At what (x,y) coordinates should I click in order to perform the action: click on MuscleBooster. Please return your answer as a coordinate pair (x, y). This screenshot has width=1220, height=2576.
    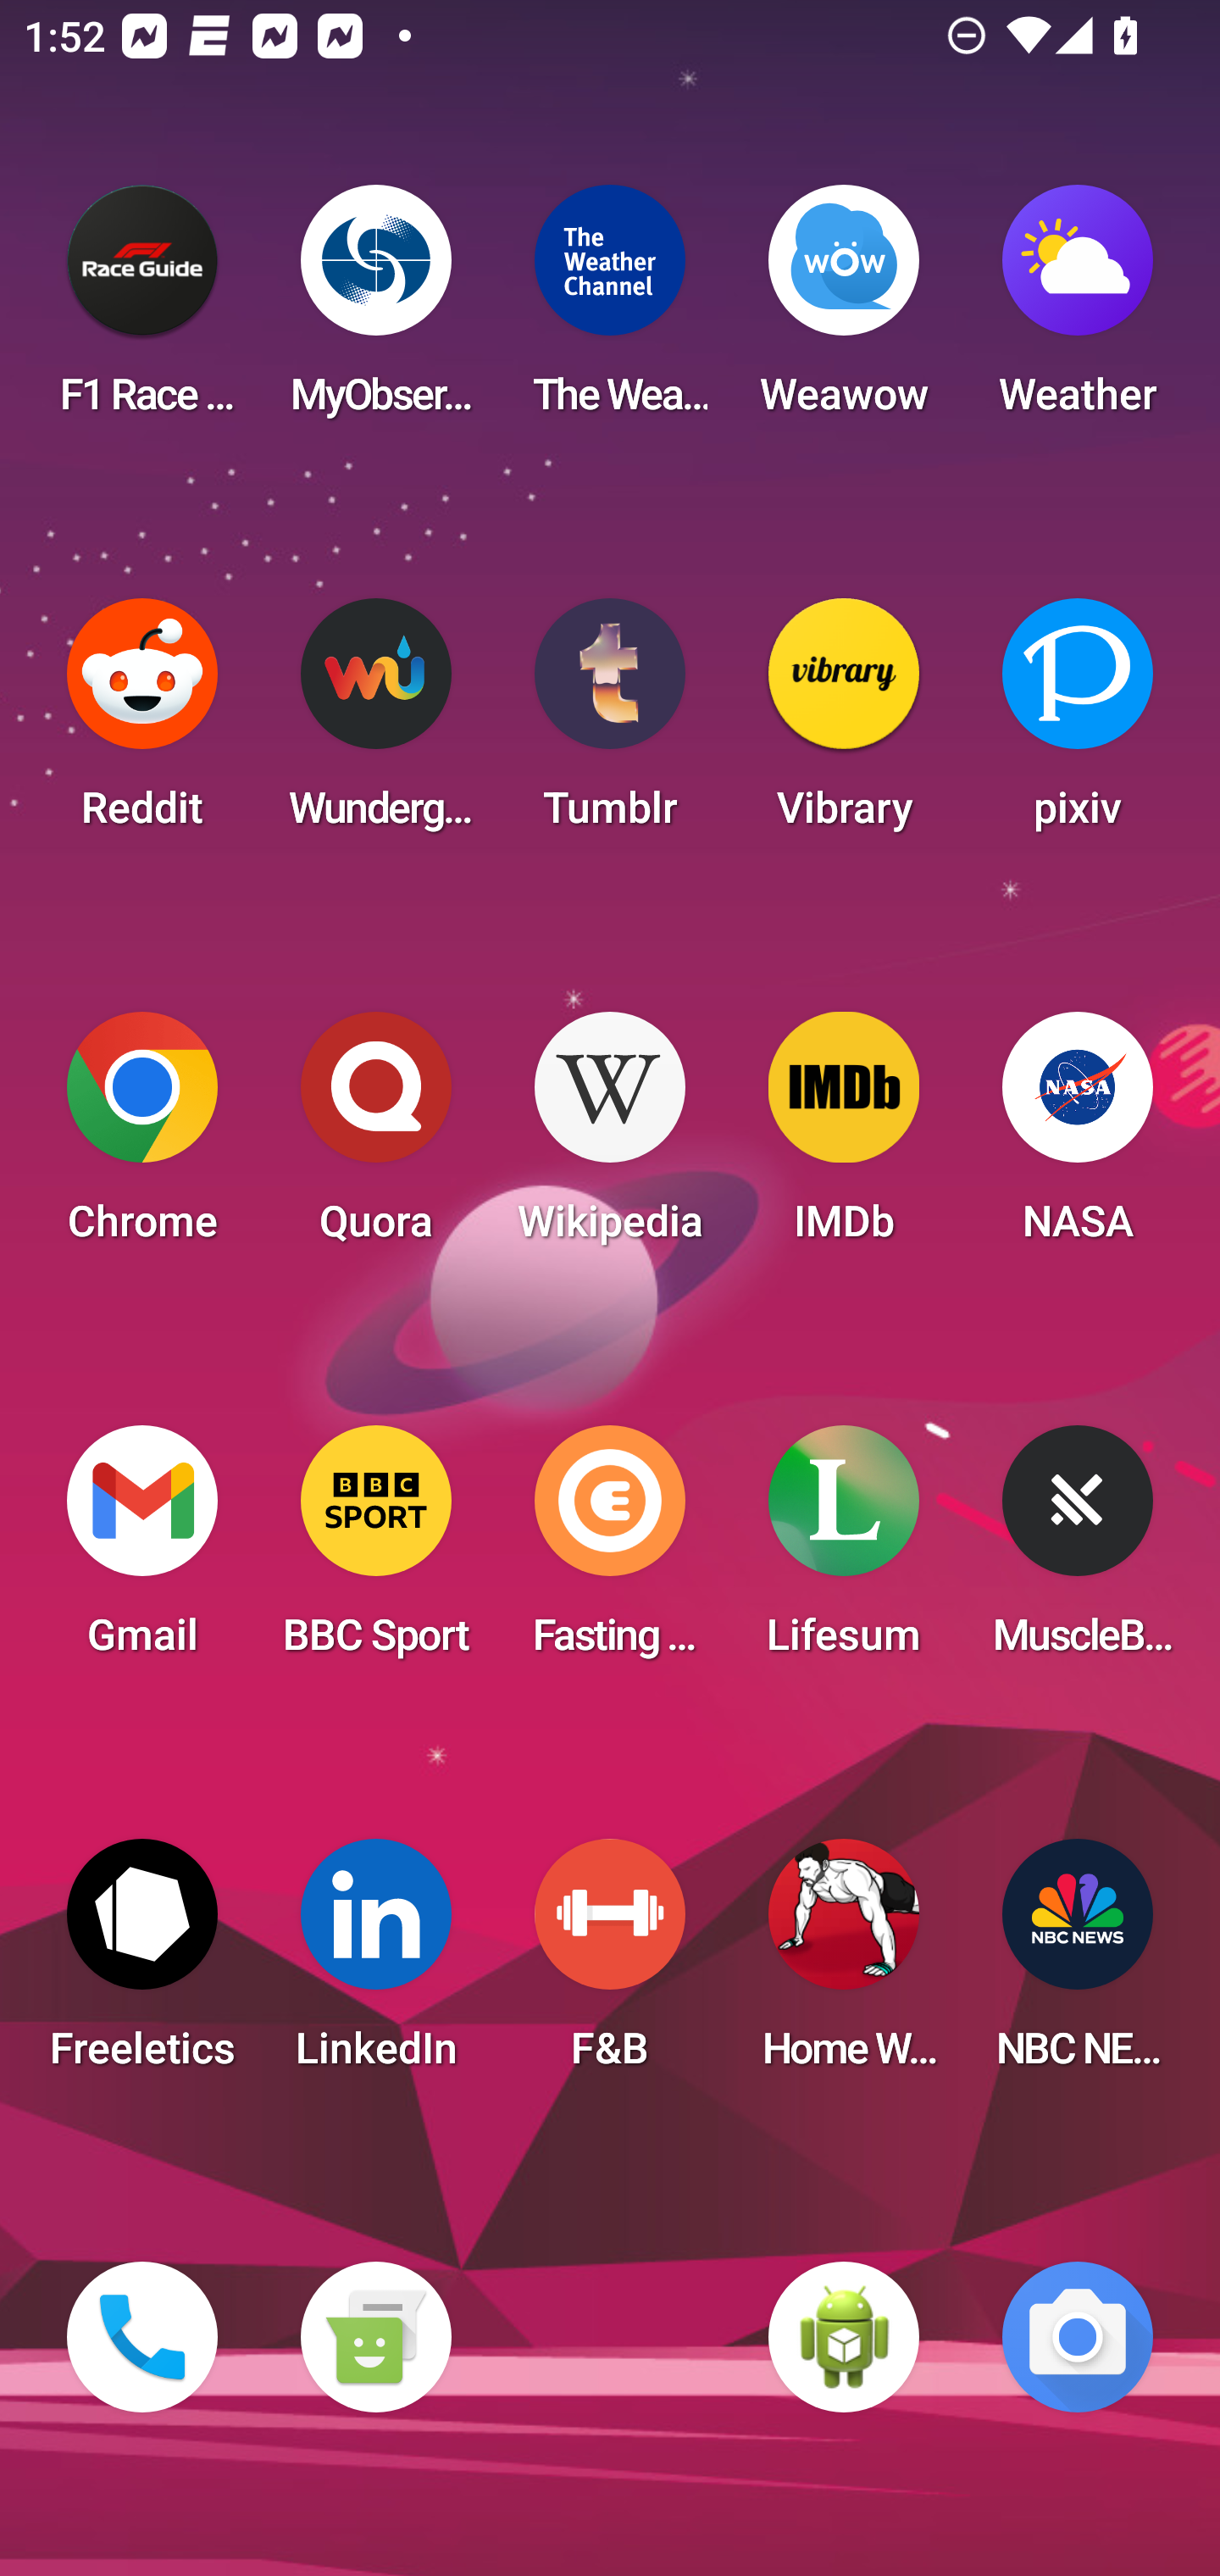
    Looking at the image, I should click on (1078, 1551).